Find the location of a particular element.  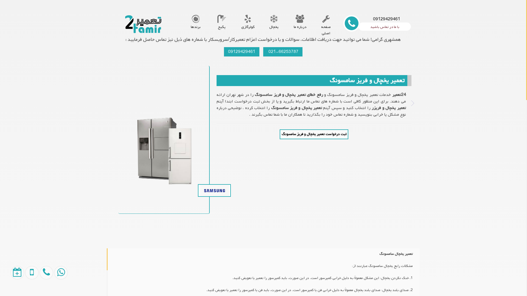

021-66253787 is located at coordinates (283, 52).